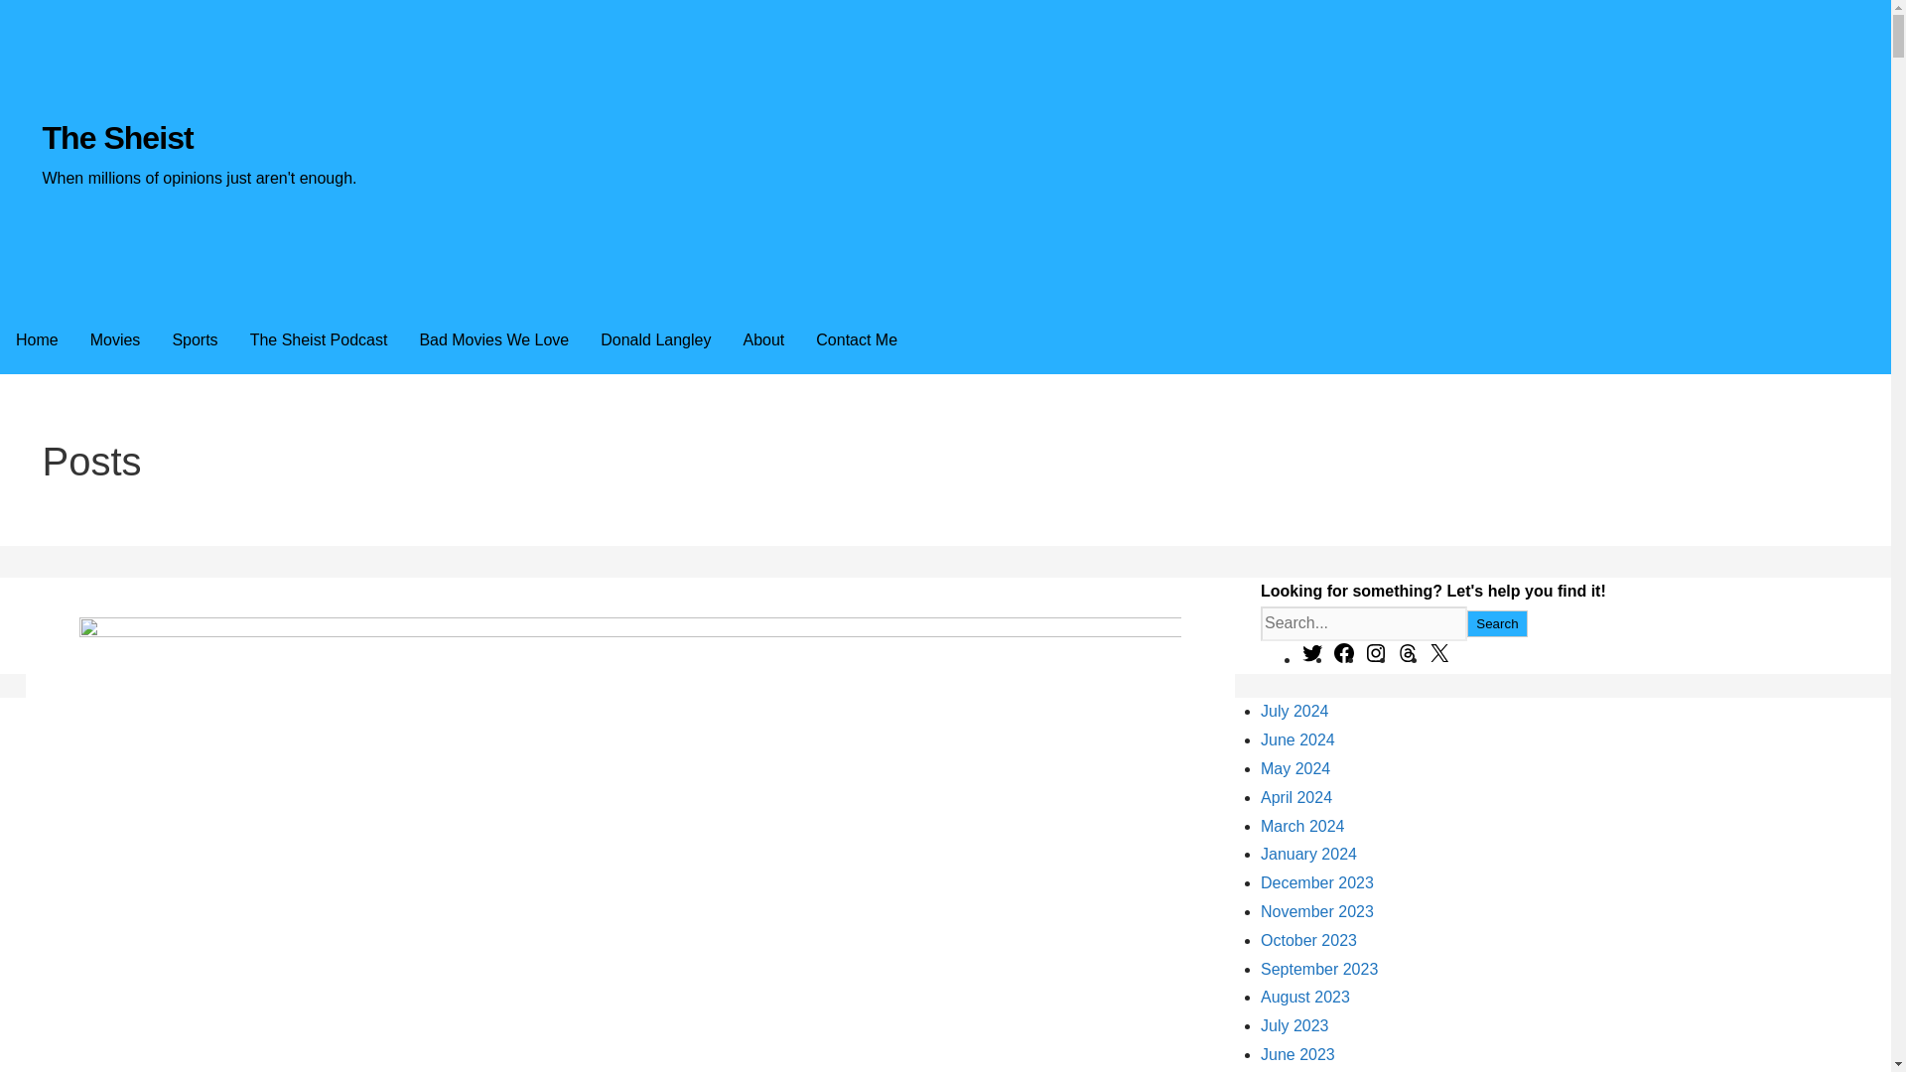 This screenshot has width=1906, height=1072. I want to click on Donald Langley, so click(655, 339).